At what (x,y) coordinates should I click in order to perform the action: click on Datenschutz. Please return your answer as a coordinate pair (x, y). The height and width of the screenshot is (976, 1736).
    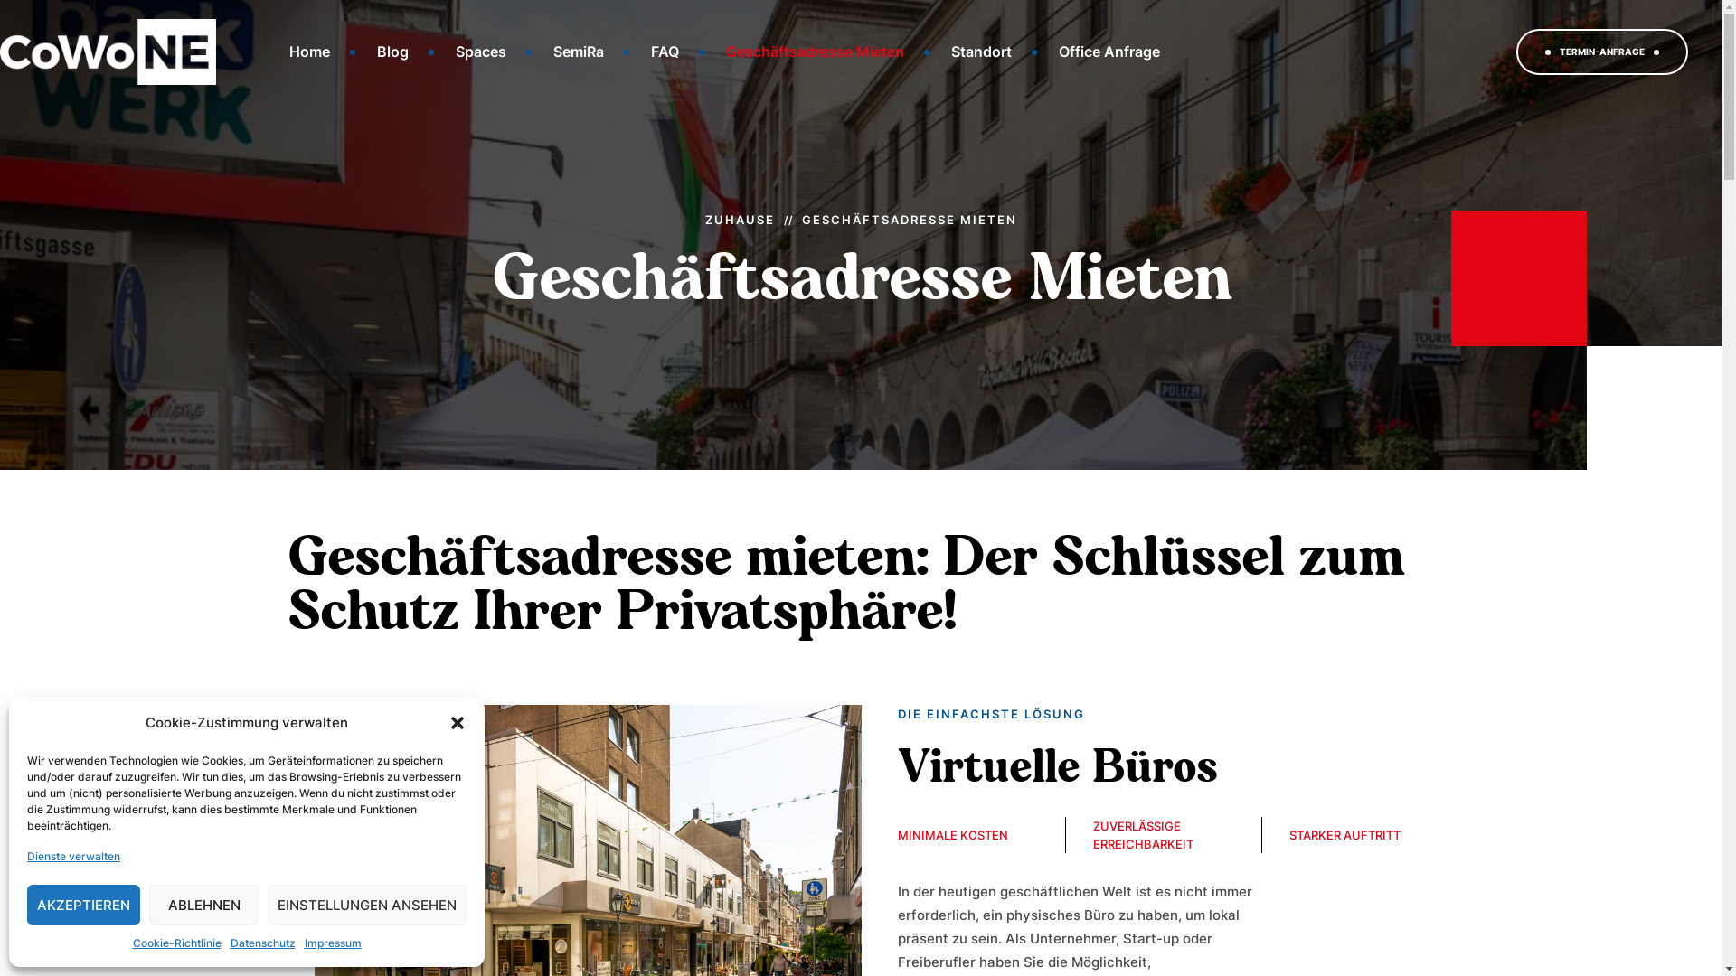
    Looking at the image, I should click on (262, 943).